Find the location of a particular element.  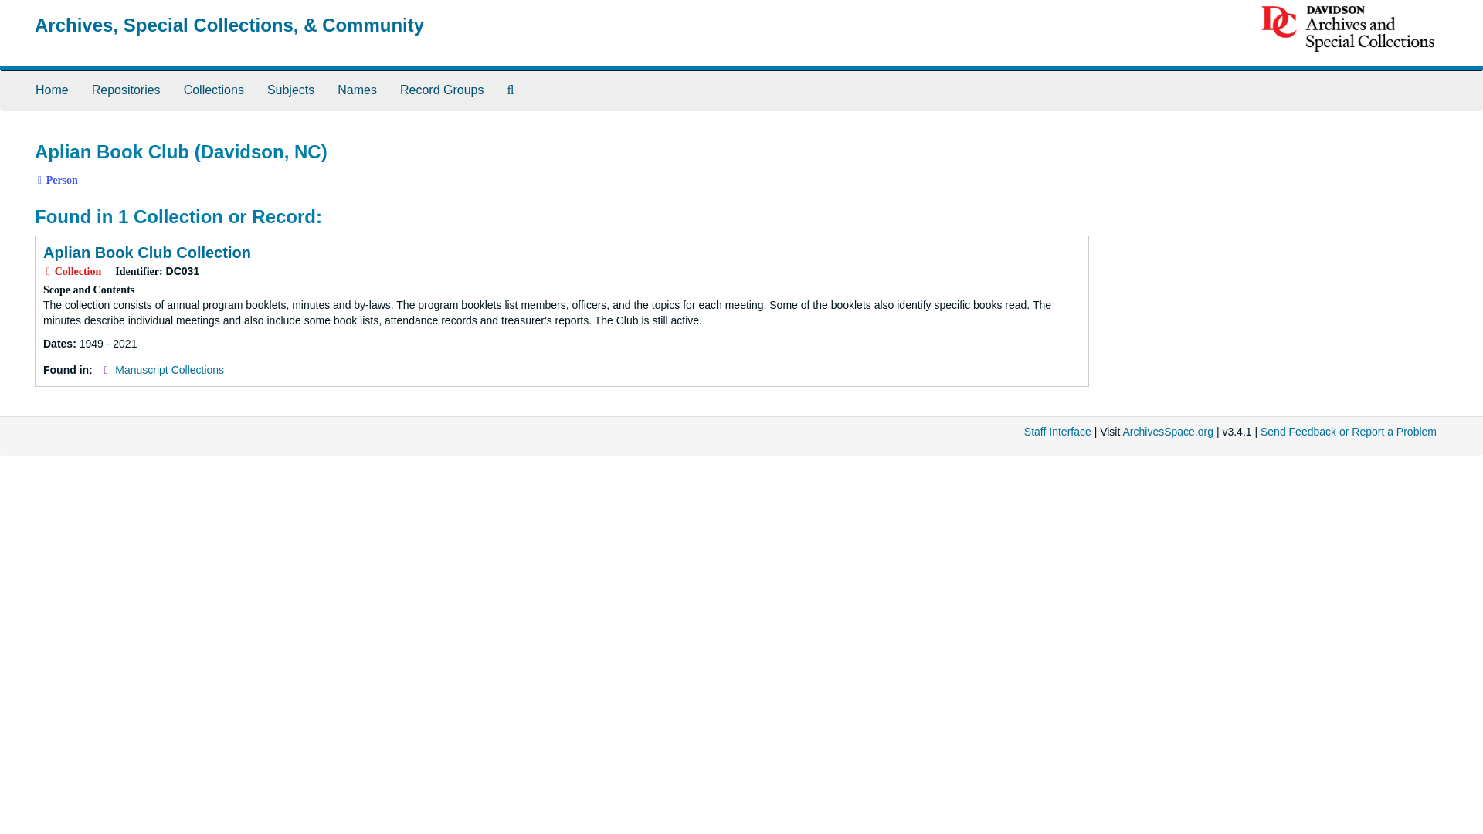

Home is located at coordinates (51, 90).